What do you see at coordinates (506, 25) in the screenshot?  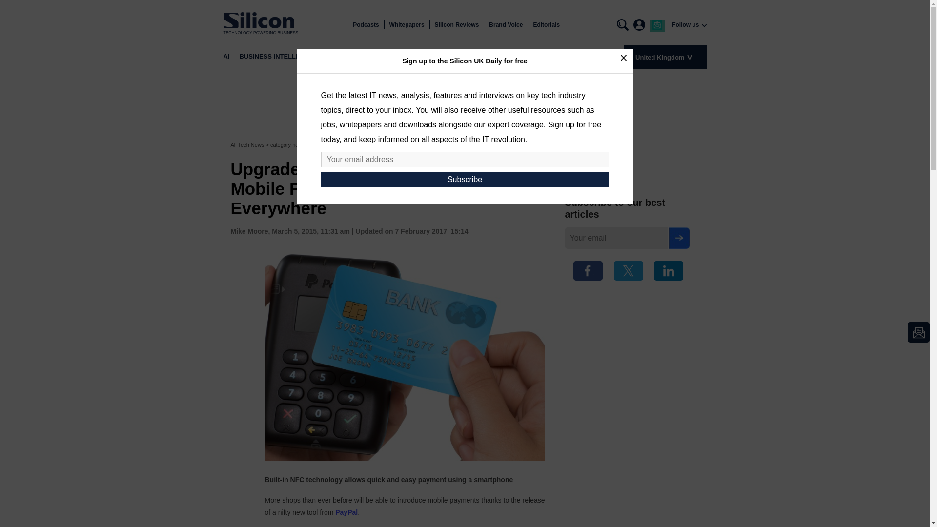 I see `Brand Voice` at bounding box center [506, 25].